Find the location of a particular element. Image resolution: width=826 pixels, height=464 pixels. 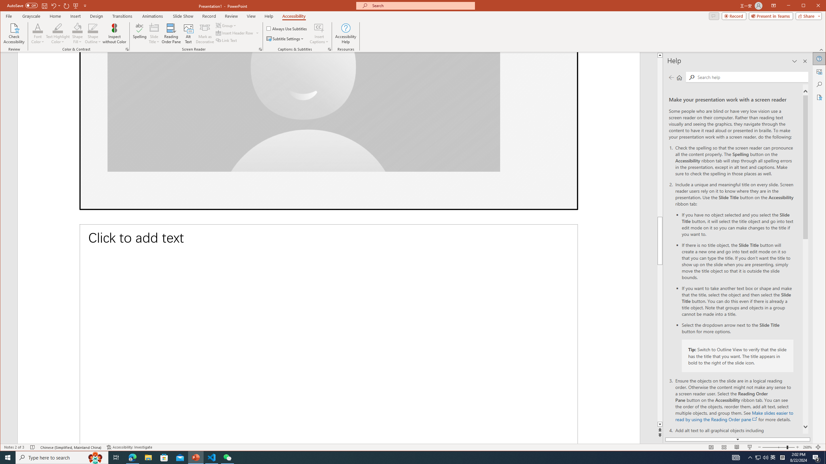

Class: MsoCommandBar is located at coordinates (413, 447).